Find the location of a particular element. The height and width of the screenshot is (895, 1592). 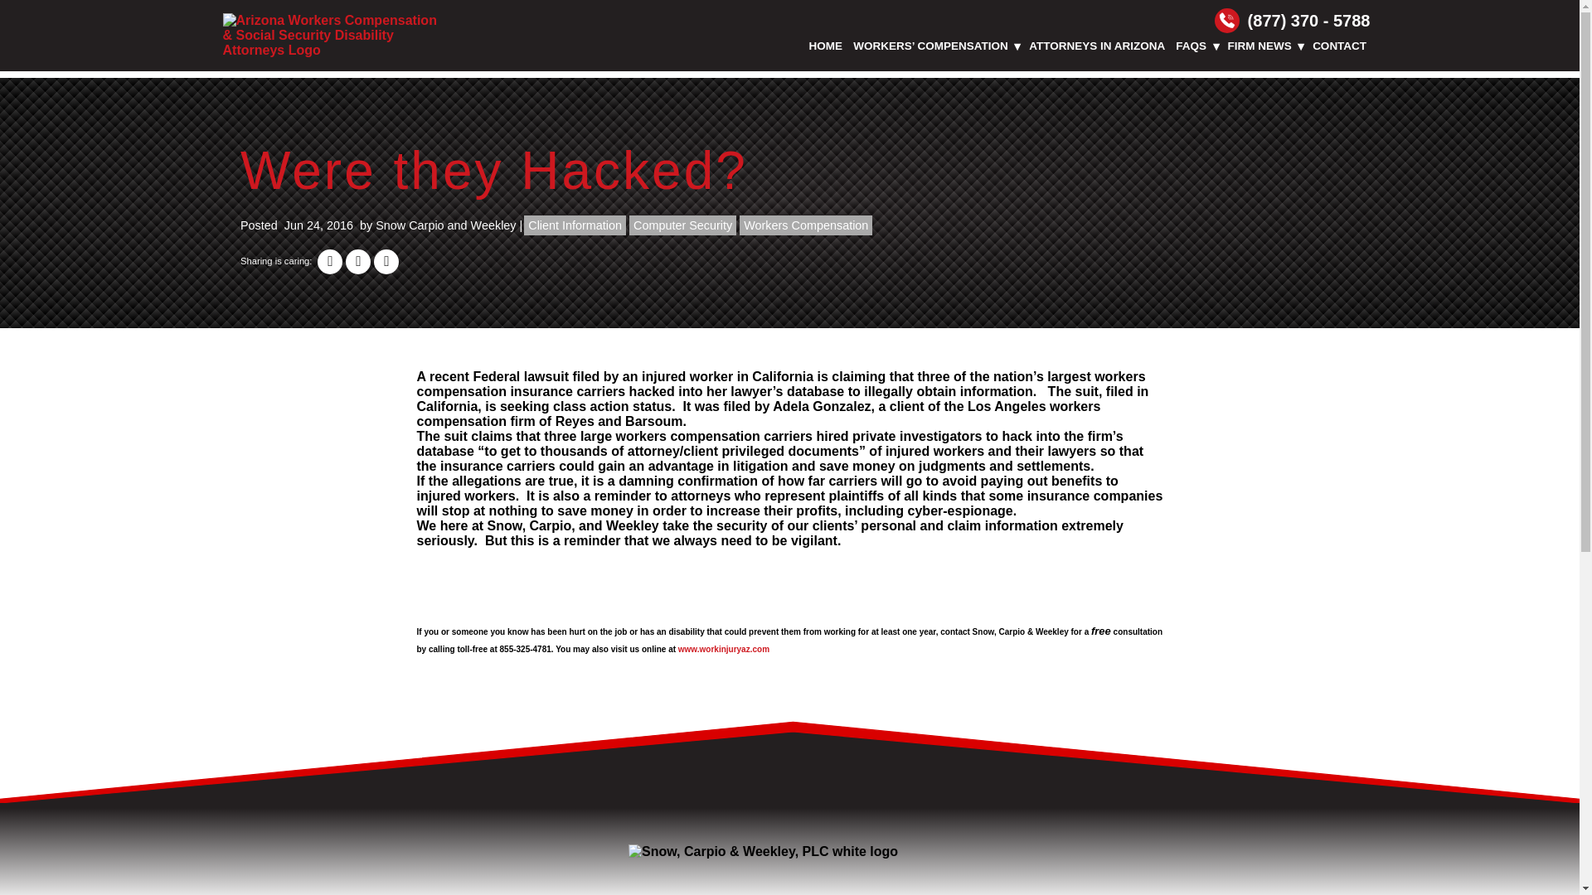

Share on Facebook is located at coordinates (329, 262).